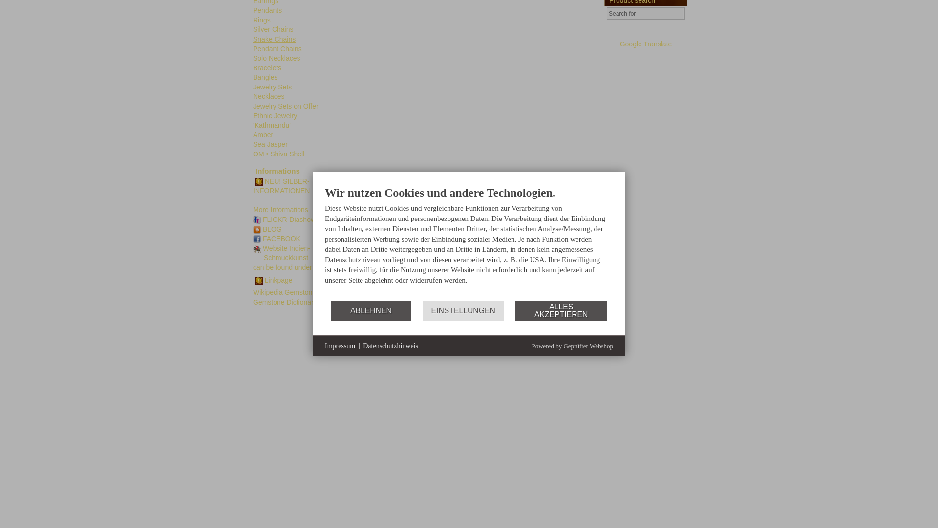 The height and width of the screenshot is (528, 938). What do you see at coordinates (262, 20) in the screenshot?
I see `Rings` at bounding box center [262, 20].